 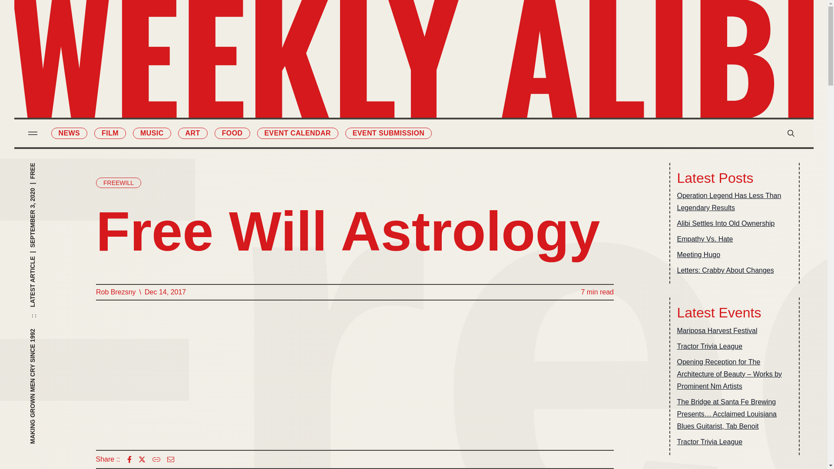 I want to click on EVENT CALENDAR, so click(x=298, y=133).